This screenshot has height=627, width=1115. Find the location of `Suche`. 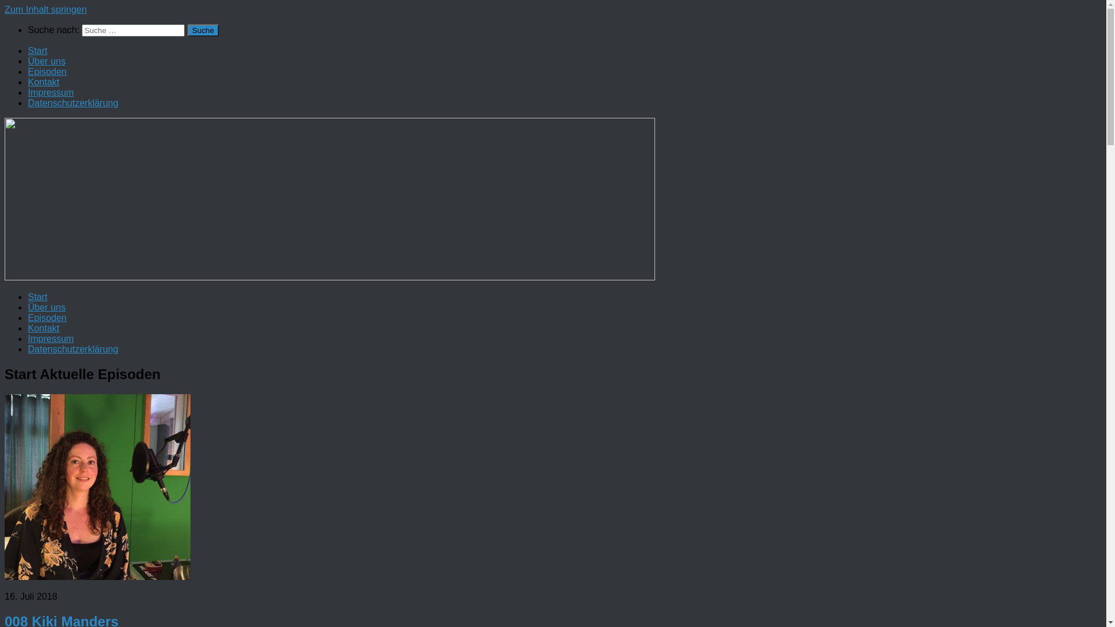

Suche is located at coordinates (203, 30).